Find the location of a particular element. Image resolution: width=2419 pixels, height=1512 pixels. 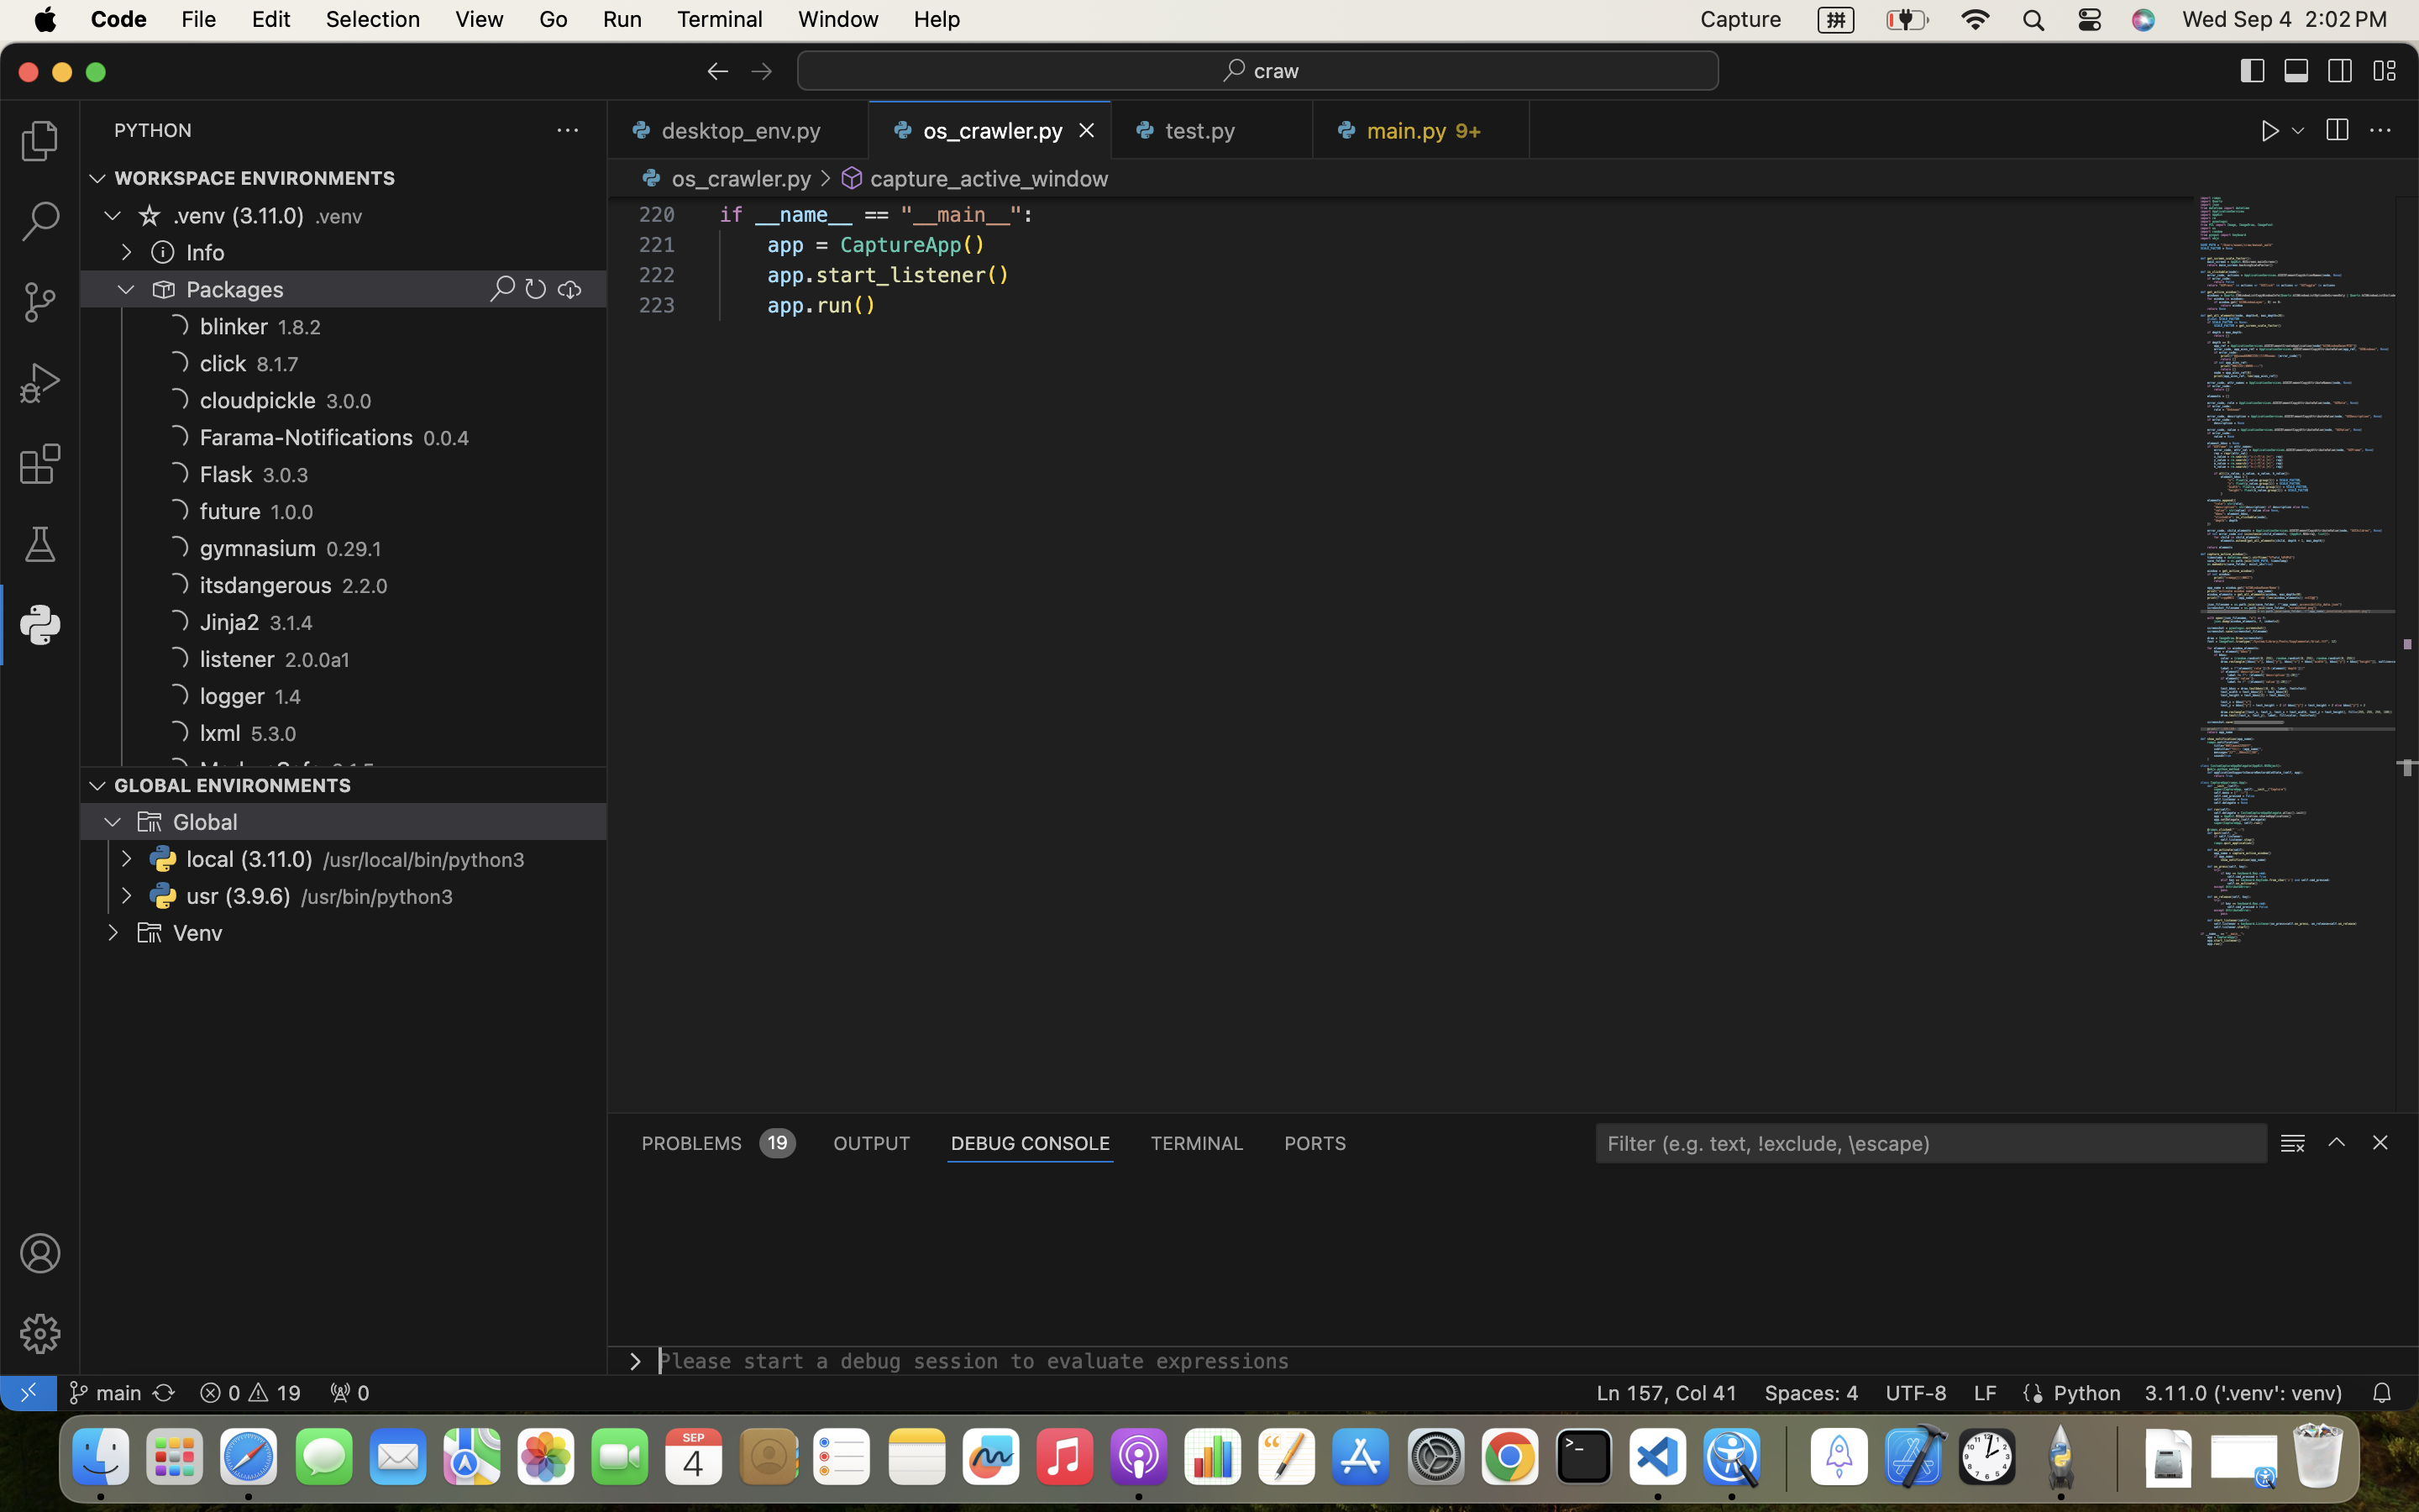

2.2.0 is located at coordinates (365, 586).